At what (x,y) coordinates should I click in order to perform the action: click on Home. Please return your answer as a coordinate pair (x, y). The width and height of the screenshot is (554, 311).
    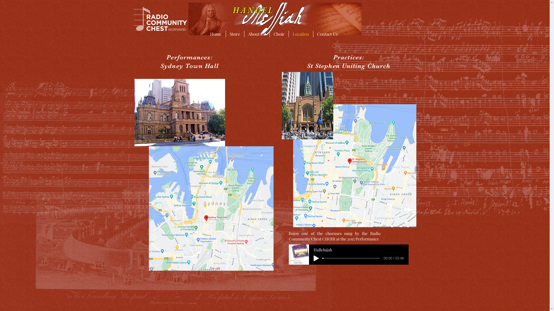
    Looking at the image, I should click on (216, 34).